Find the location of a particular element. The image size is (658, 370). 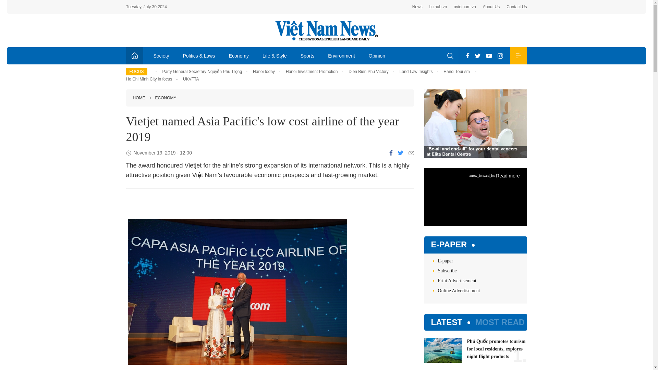

Economy is located at coordinates (239, 56).